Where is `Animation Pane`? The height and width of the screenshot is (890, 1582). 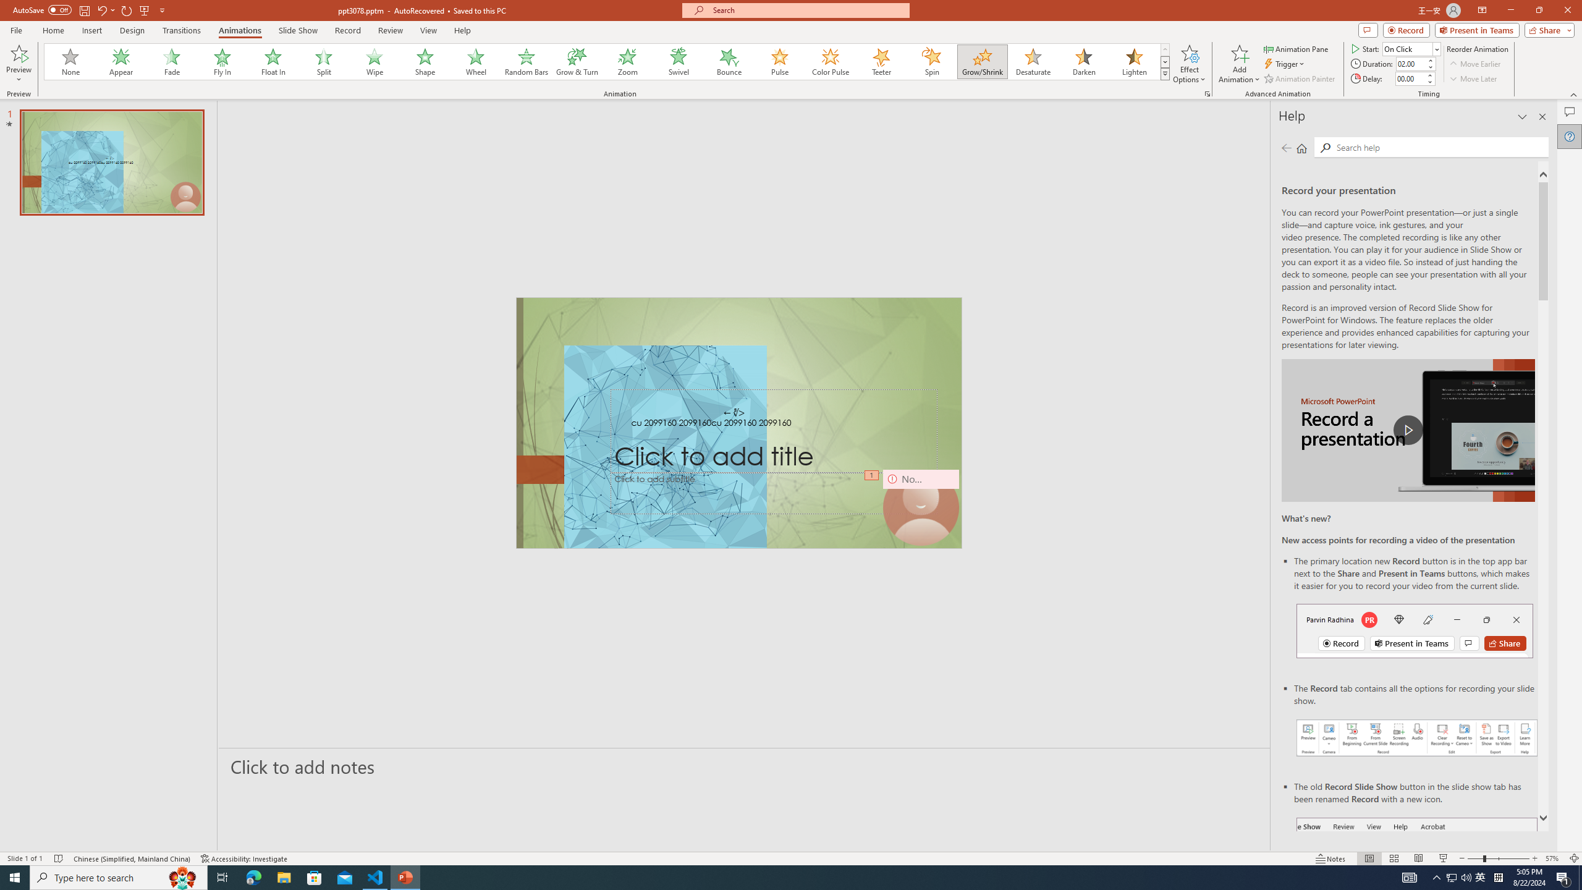 Animation Pane is located at coordinates (1296, 48).